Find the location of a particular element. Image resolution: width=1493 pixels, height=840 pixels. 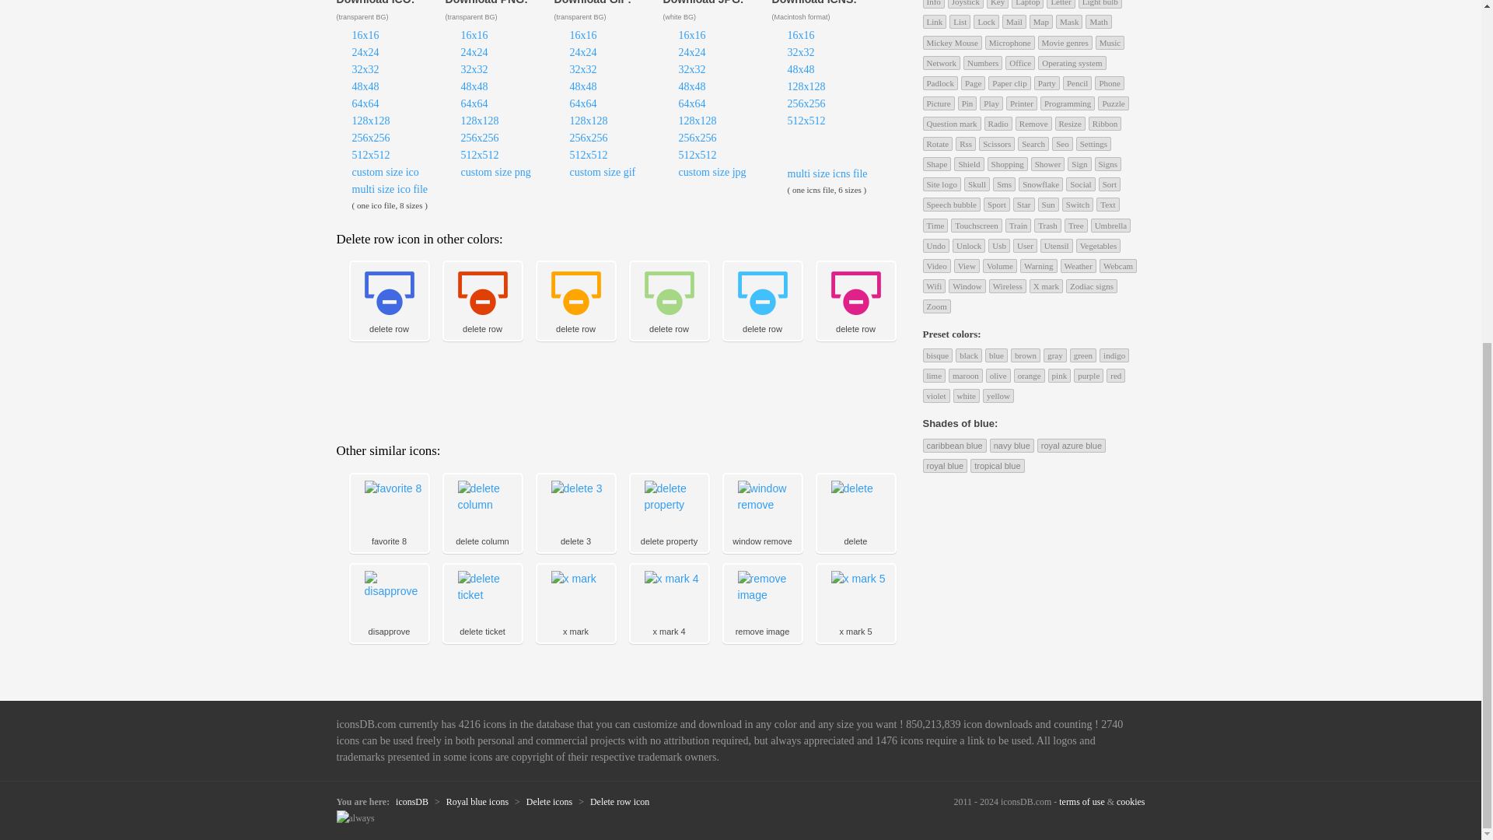

Royal blue delete row icon is located at coordinates (388, 292).